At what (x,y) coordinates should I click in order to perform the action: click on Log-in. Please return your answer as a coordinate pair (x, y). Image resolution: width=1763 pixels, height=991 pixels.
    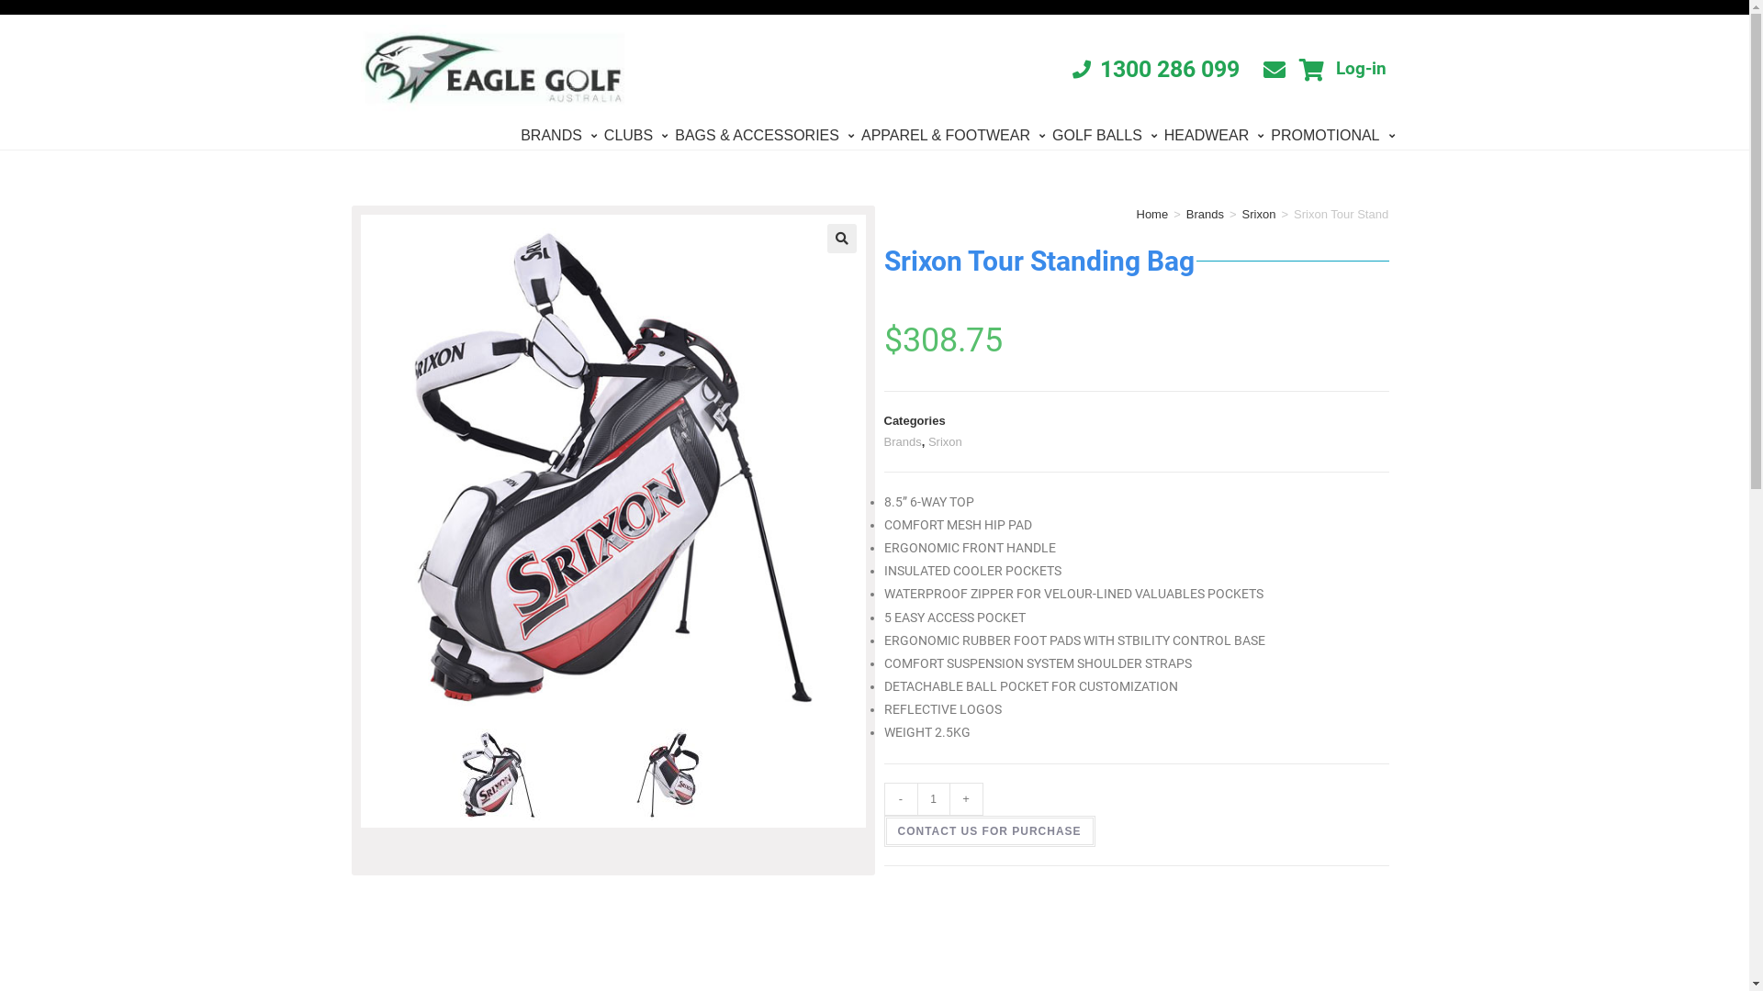
    Looking at the image, I should click on (1361, 69).